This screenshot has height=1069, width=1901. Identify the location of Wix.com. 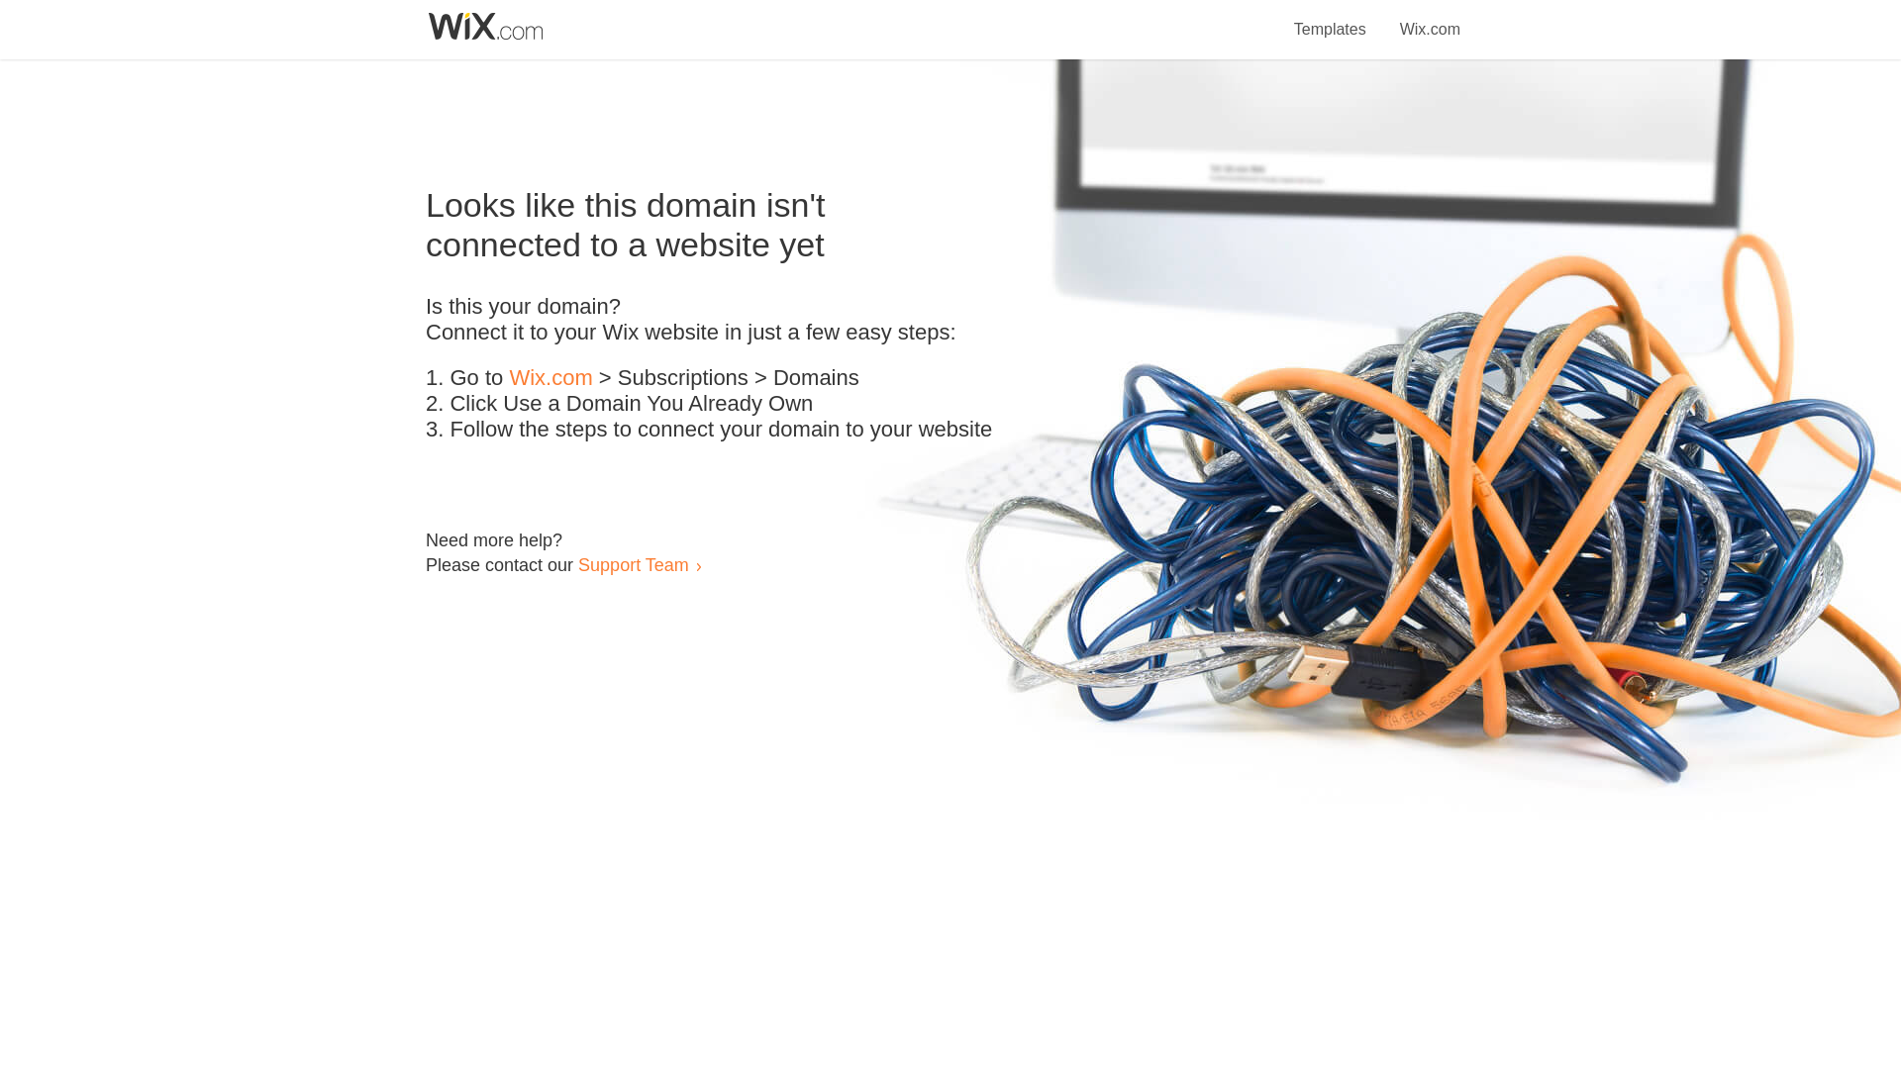
(1430, 18).